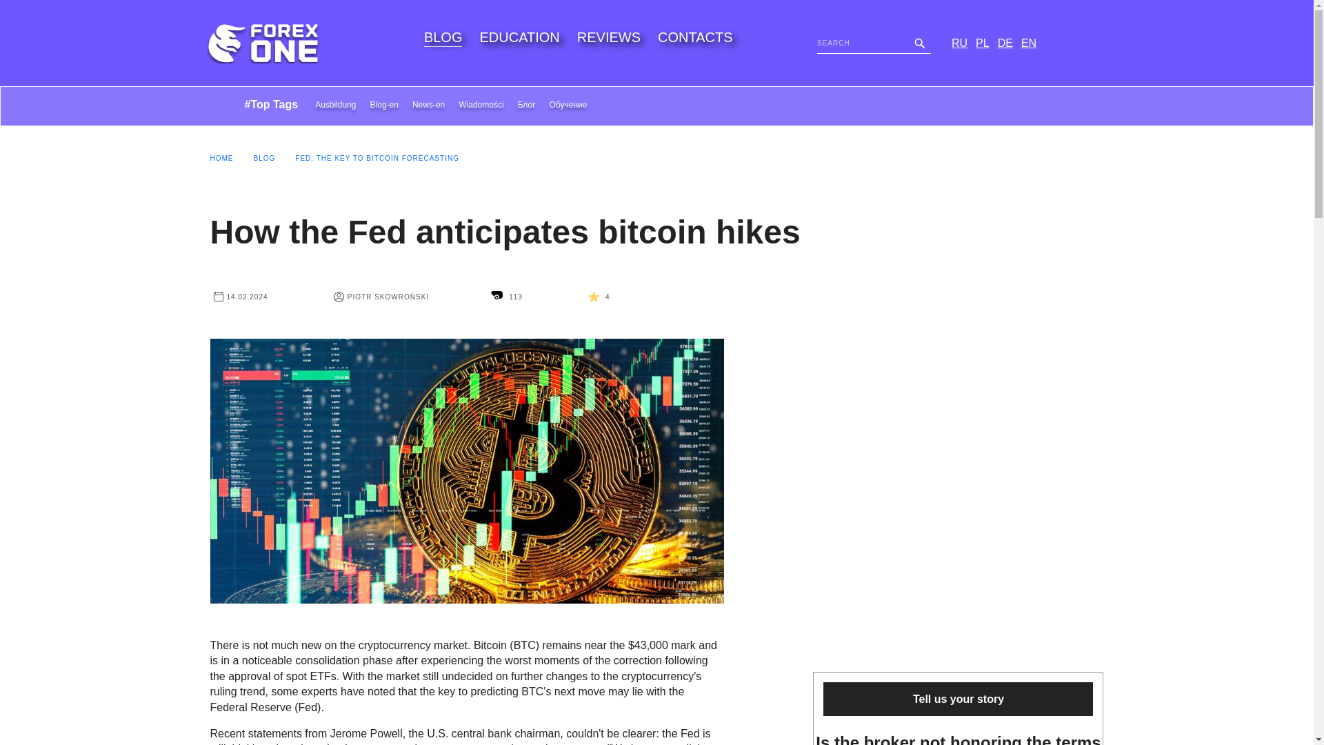  What do you see at coordinates (335, 108) in the screenshot?
I see `Ausbildung` at bounding box center [335, 108].